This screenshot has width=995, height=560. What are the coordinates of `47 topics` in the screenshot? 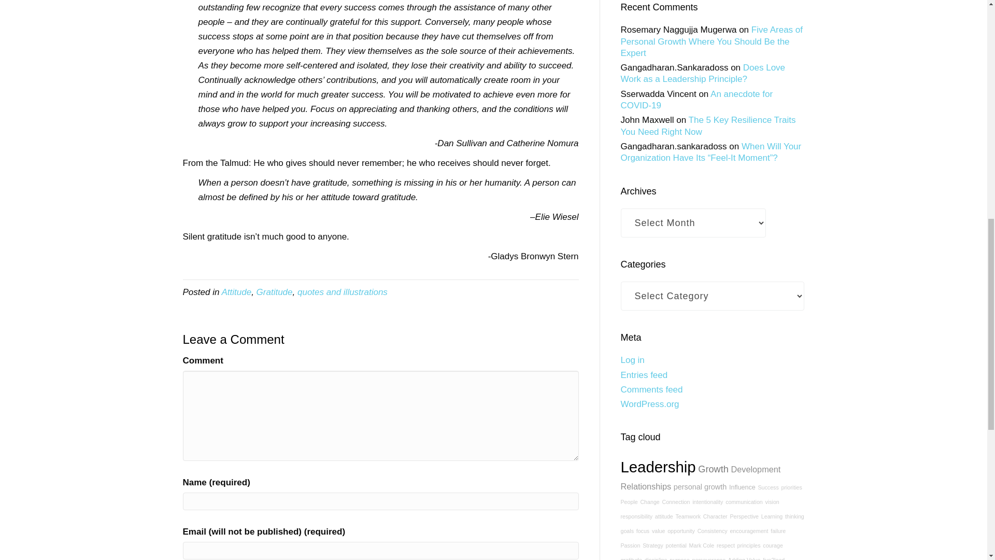 It's located at (767, 487).